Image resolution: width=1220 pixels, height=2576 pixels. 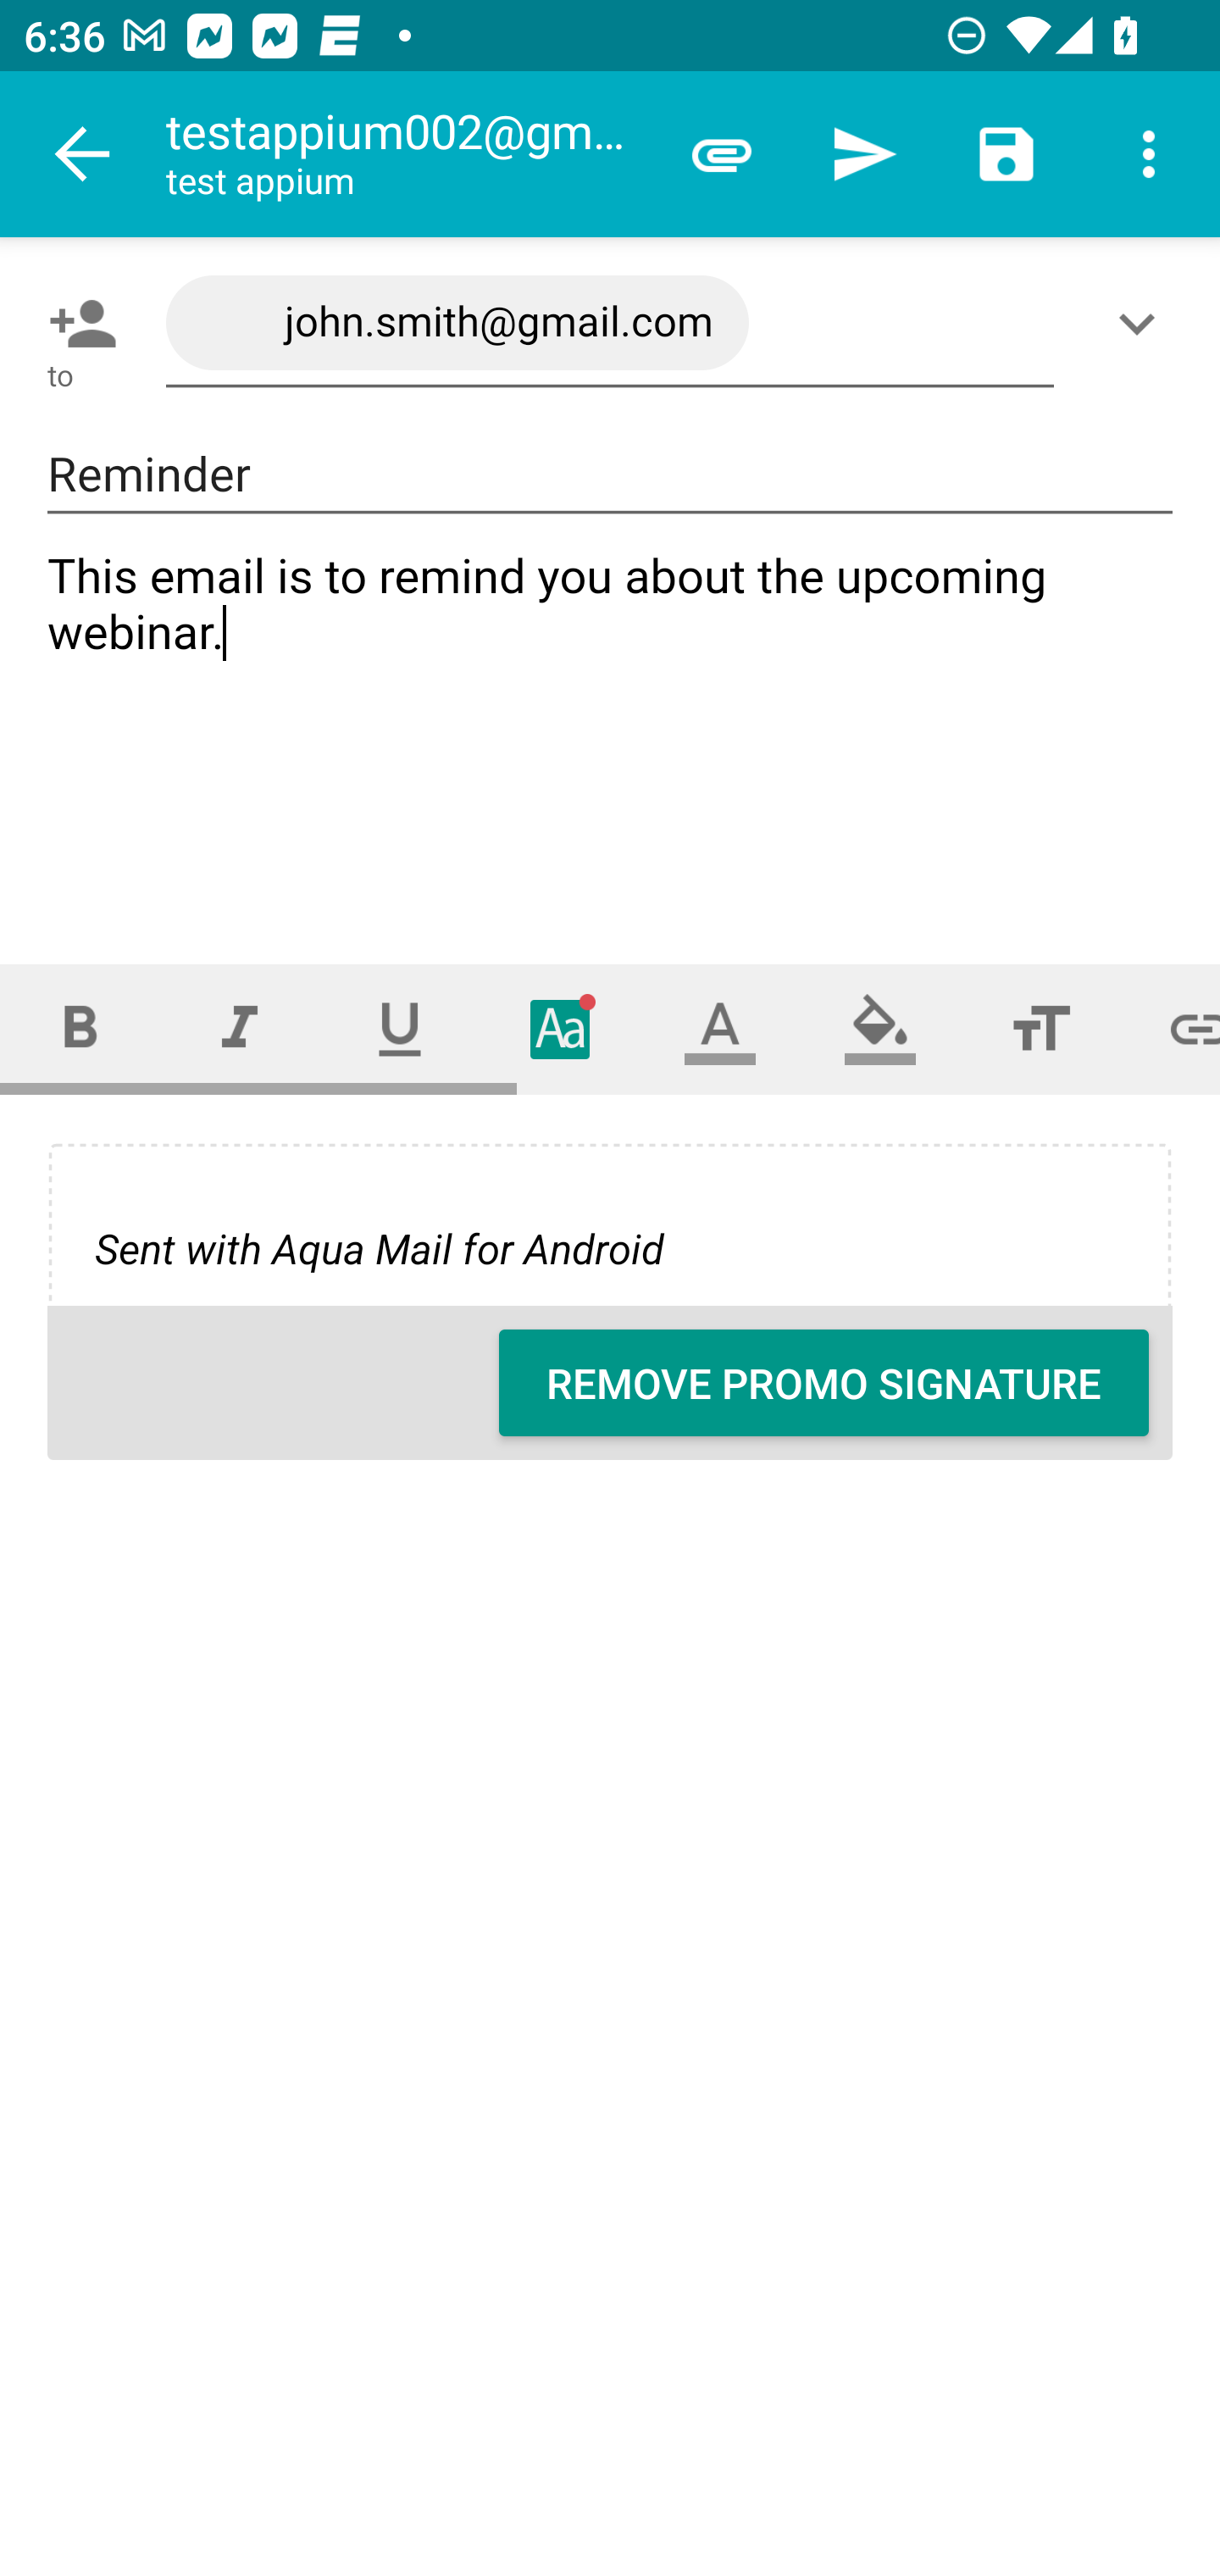 I want to click on Attach, so click(x=722, y=154).